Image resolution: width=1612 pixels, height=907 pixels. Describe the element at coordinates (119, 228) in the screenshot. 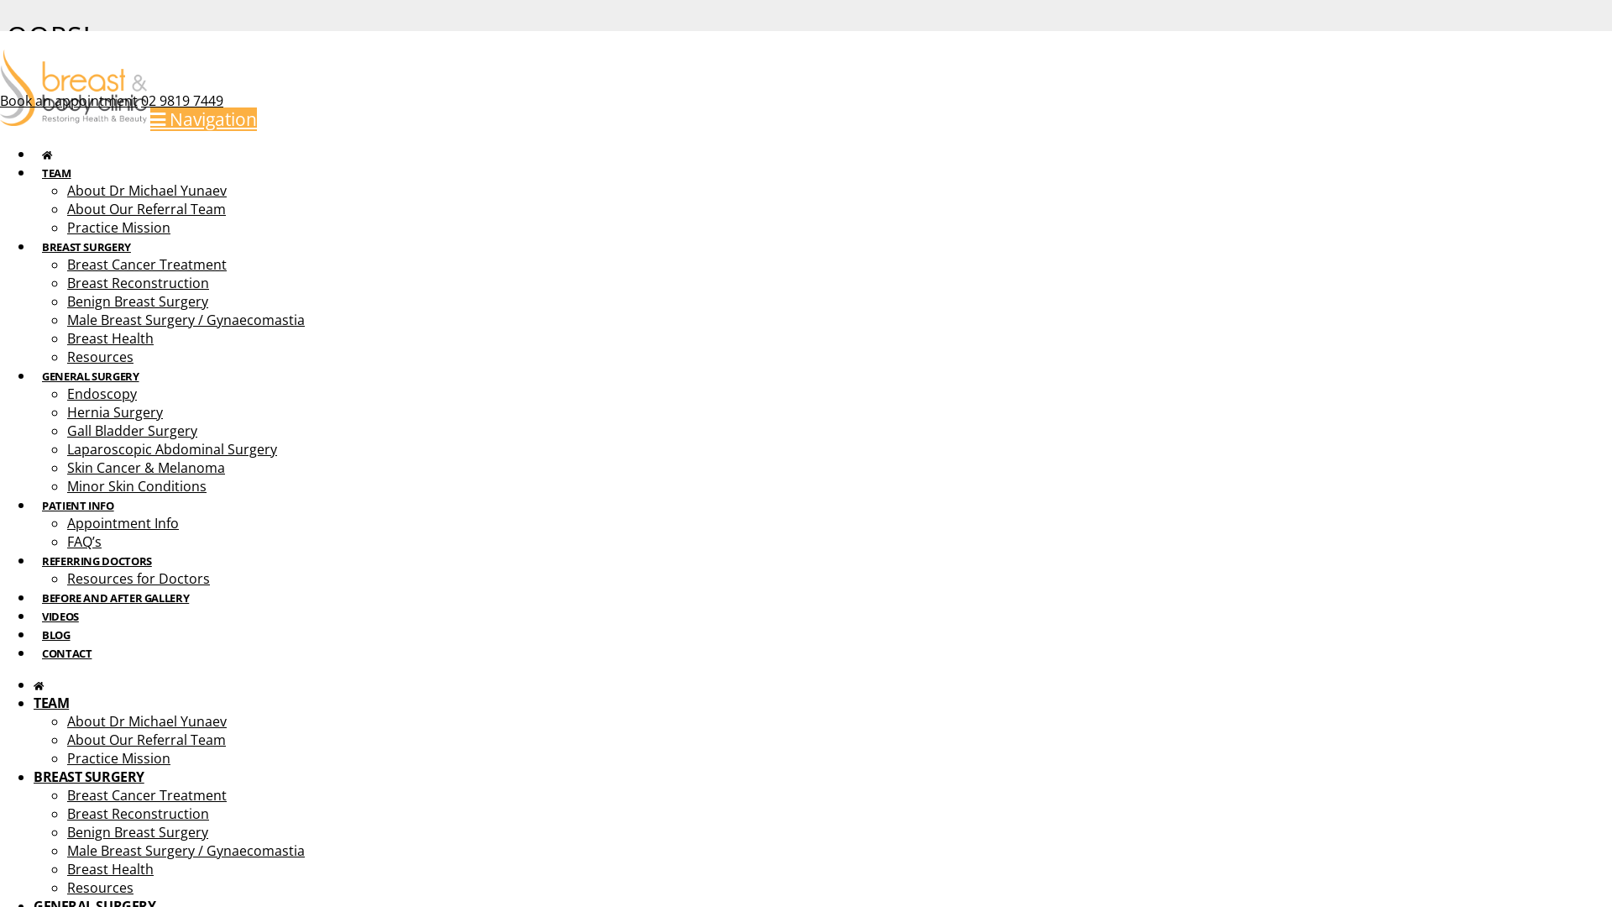

I see `Practice Mission` at that location.